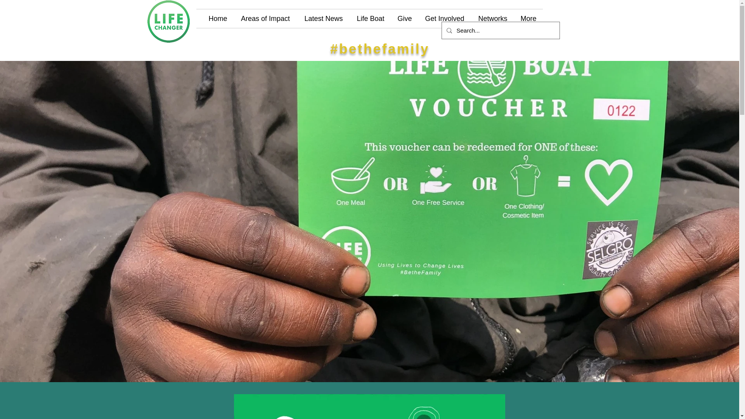 The width and height of the screenshot is (745, 419). What do you see at coordinates (404, 19) in the screenshot?
I see `Give` at bounding box center [404, 19].